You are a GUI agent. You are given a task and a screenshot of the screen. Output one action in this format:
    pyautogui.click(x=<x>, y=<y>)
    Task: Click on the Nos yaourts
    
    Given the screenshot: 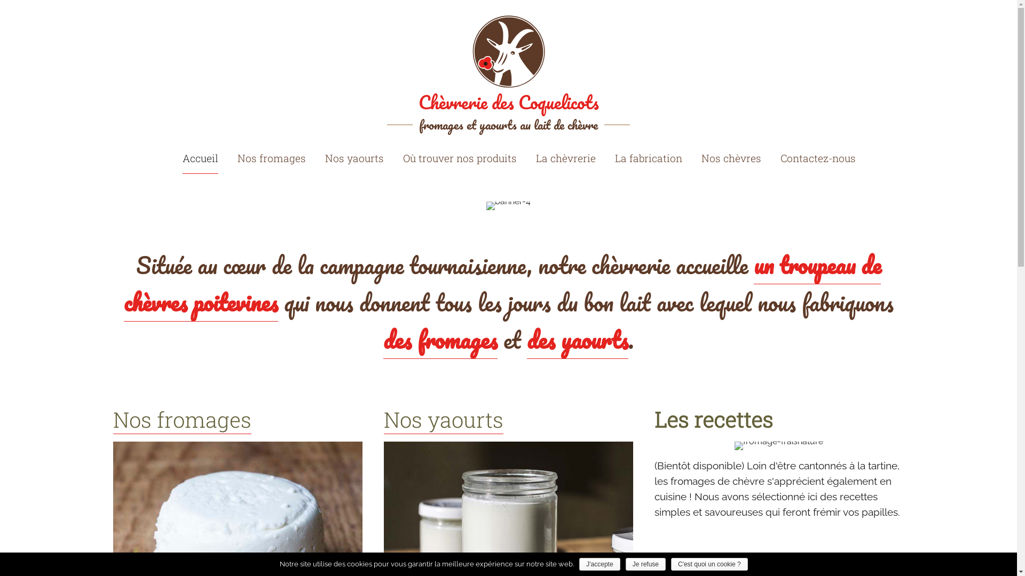 What is the action you would take?
    pyautogui.click(x=444, y=420)
    